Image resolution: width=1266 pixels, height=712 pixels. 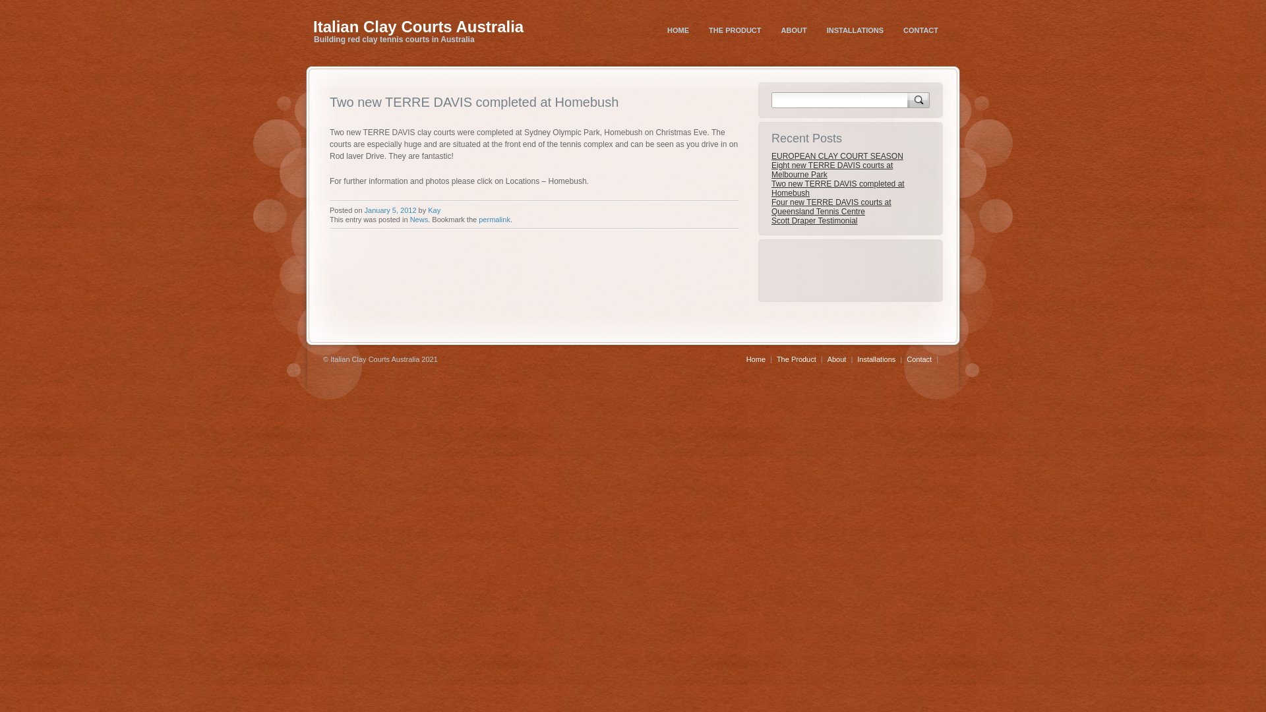 What do you see at coordinates (837, 359) in the screenshot?
I see `About` at bounding box center [837, 359].